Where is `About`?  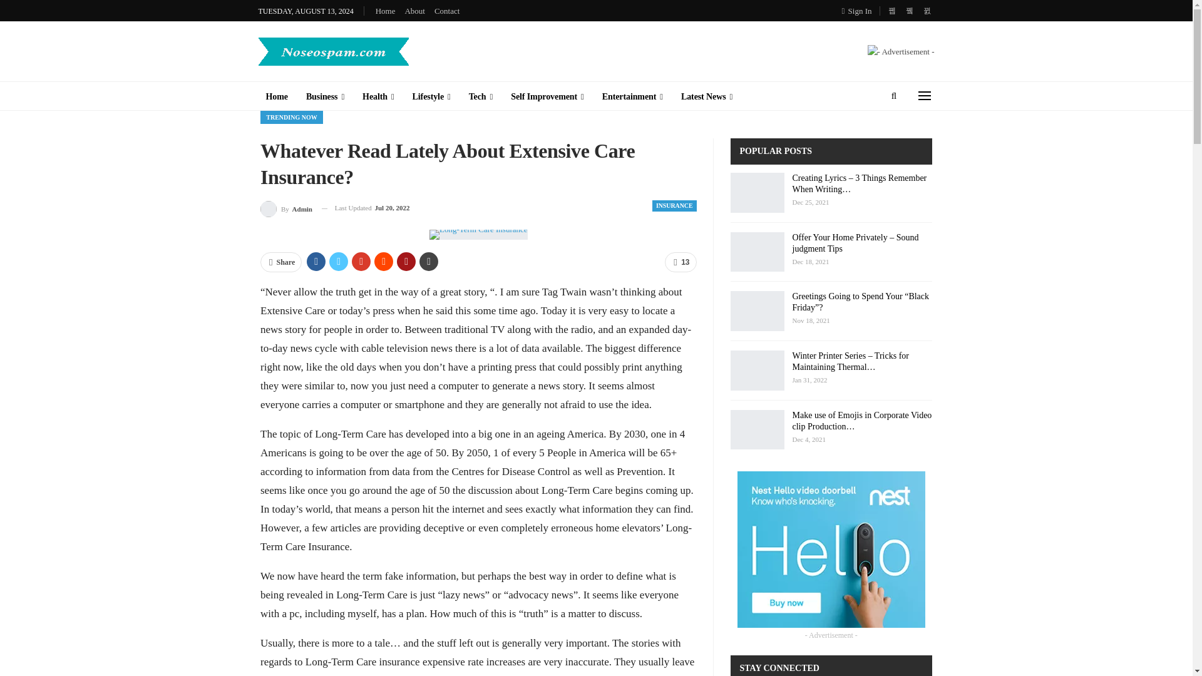 About is located at coordinates (414, 10).